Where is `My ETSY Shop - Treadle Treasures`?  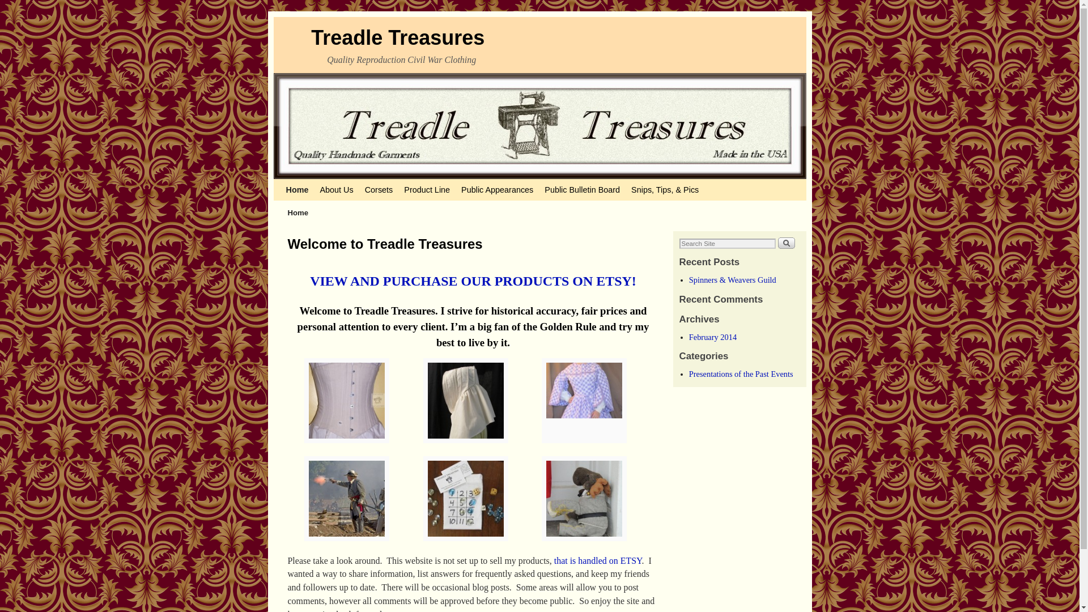 My ETSY Shop - Treadle Treasures is located at coordinates (473, 280).